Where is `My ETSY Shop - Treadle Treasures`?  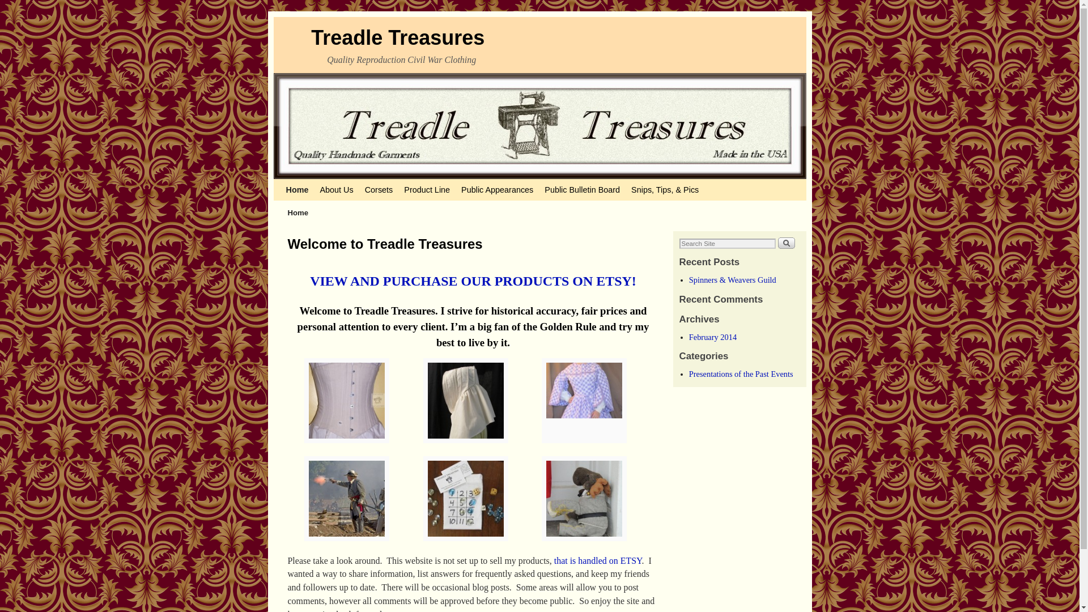 My ETSY Shop - Treadle Treasures is located at coordinates (473, 280).